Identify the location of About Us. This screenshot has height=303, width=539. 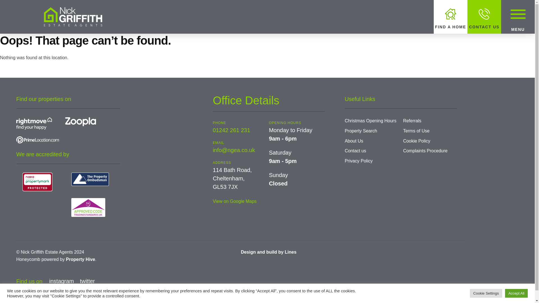
(354, 141).